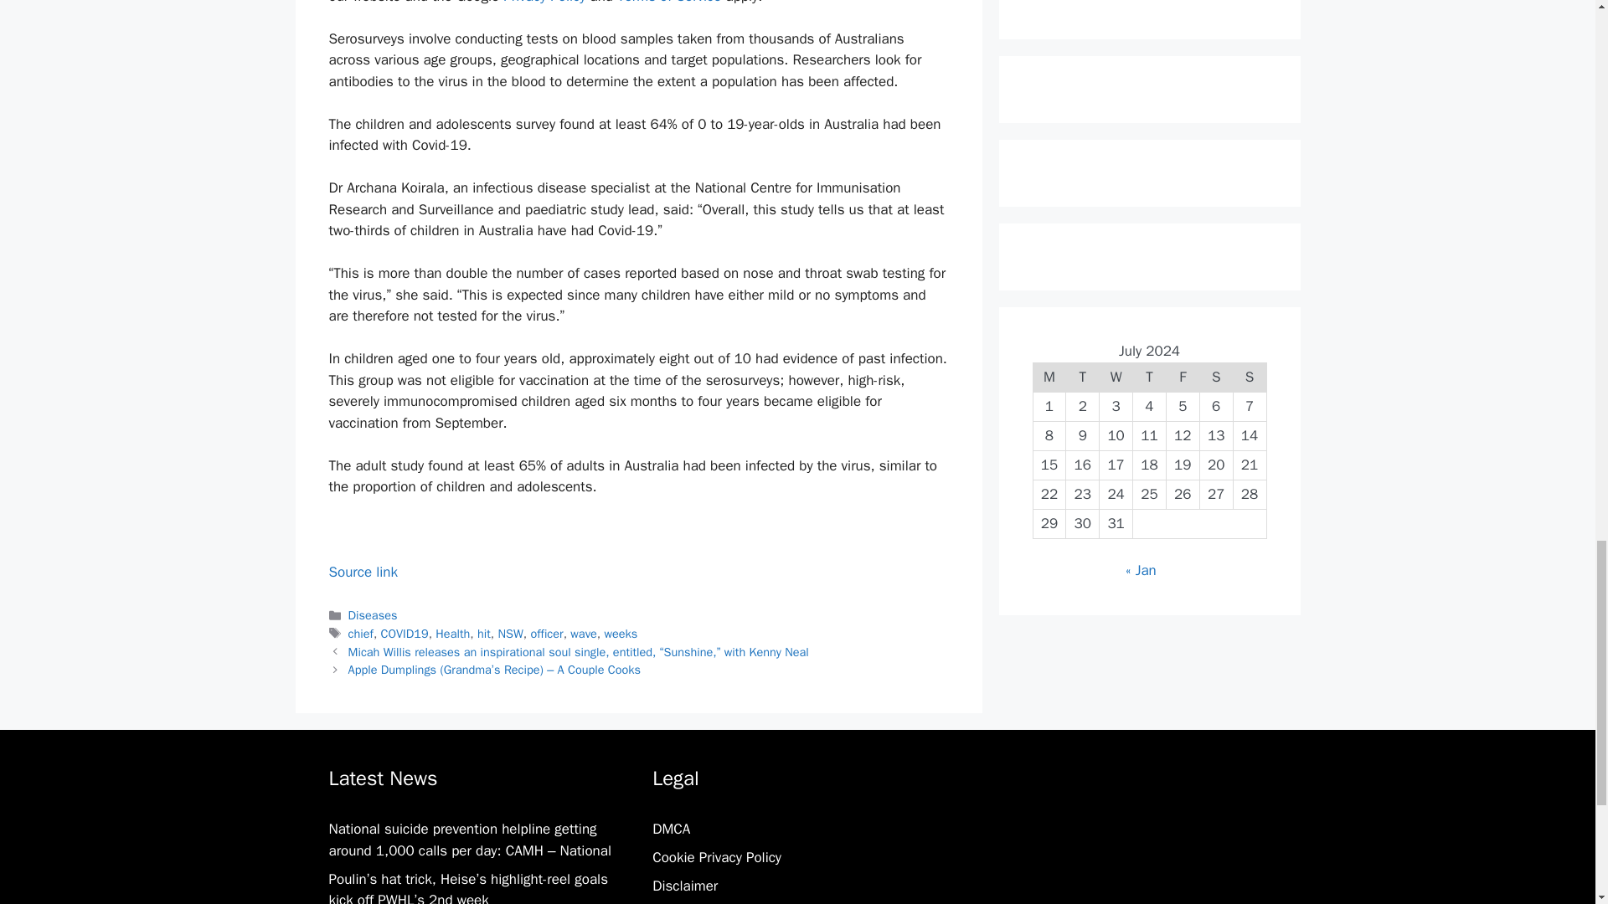  Describe the element at coordinates (509, 633) in the screenshot. I see `NSW` at that location.